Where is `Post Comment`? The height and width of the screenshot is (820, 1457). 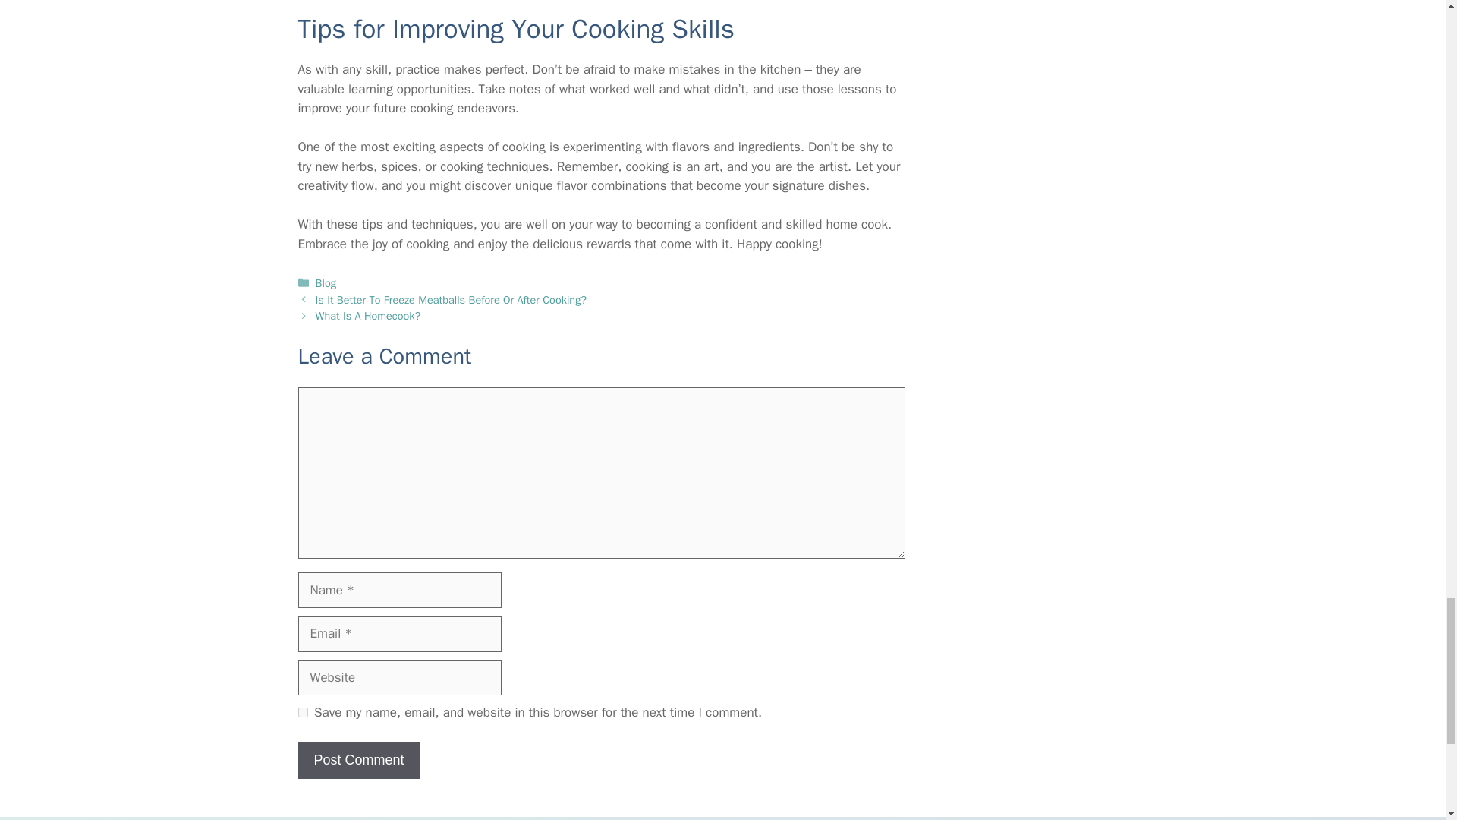 Post Comment is located at coordinates (358, 761).